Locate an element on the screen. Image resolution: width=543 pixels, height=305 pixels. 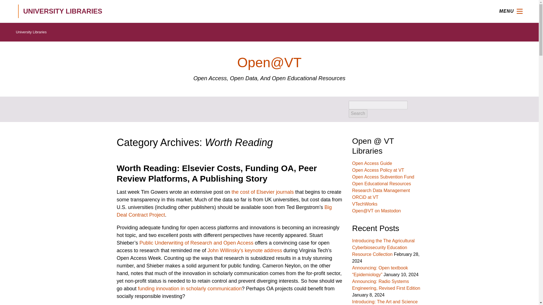
funding innovation in scholarly communication is located at coordinates (189, 289).